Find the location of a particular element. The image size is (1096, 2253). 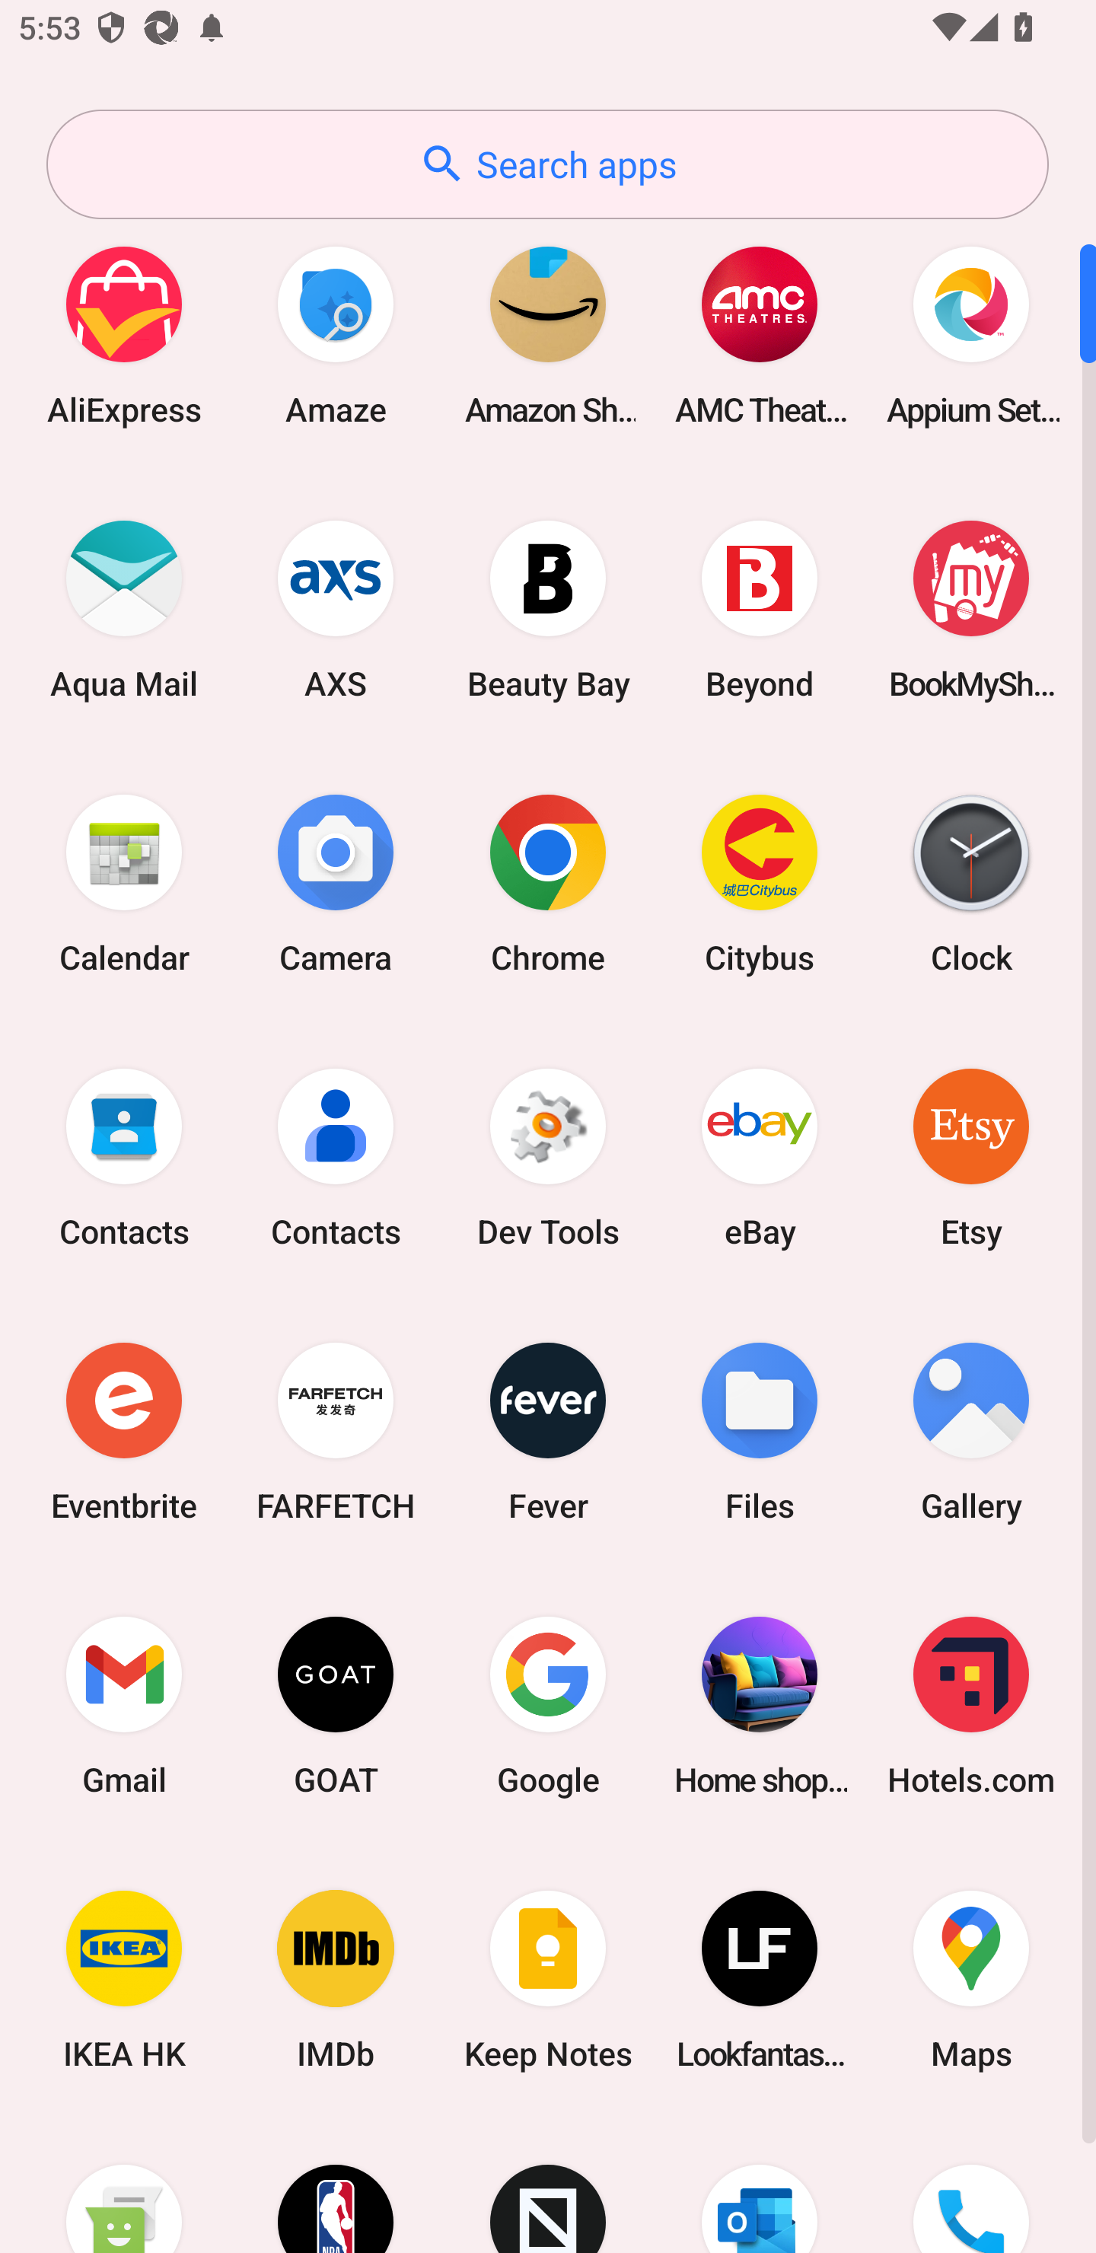

Beauty Bay is located at coordinates (548, 609).